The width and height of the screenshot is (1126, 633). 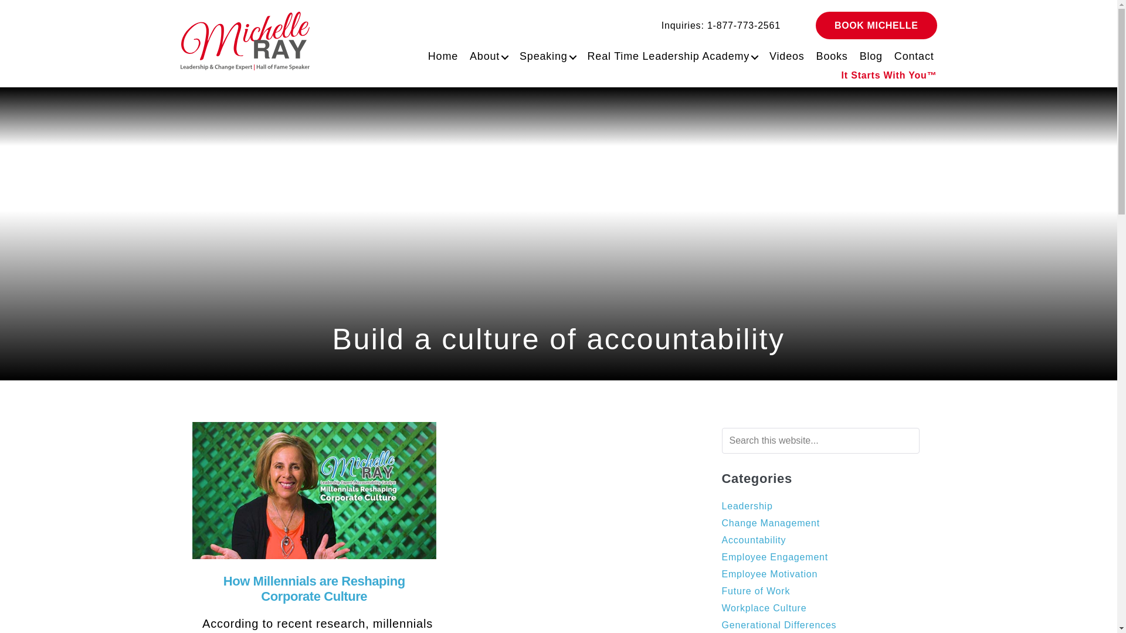 What do you see at coordinates (544, 54) in the screenshot?
I see `Speaking` at bounding box center [544, 54].